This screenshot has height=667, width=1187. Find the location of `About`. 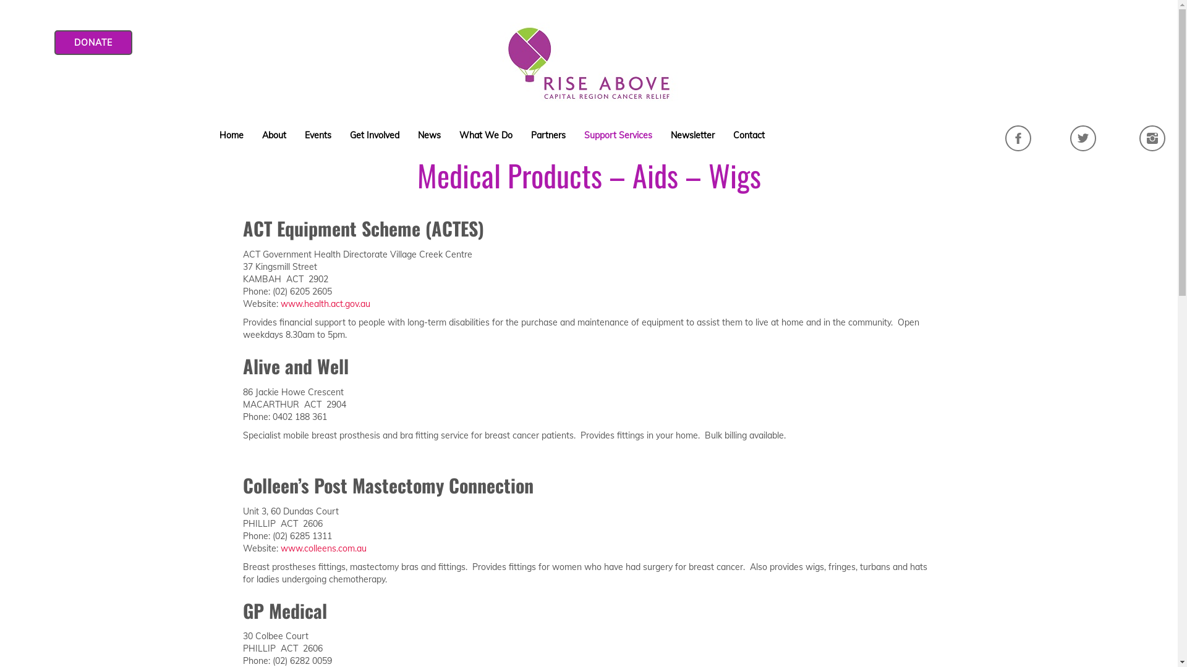

About is located at coordinates (274, 135).